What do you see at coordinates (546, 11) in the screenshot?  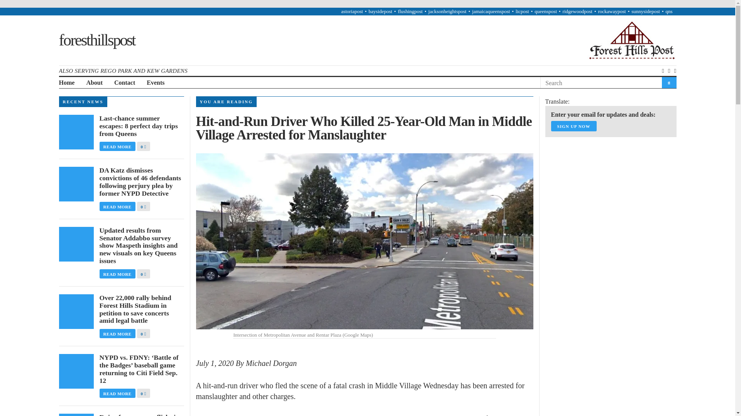 I see `queenspost` at bounding box center [546, 11].